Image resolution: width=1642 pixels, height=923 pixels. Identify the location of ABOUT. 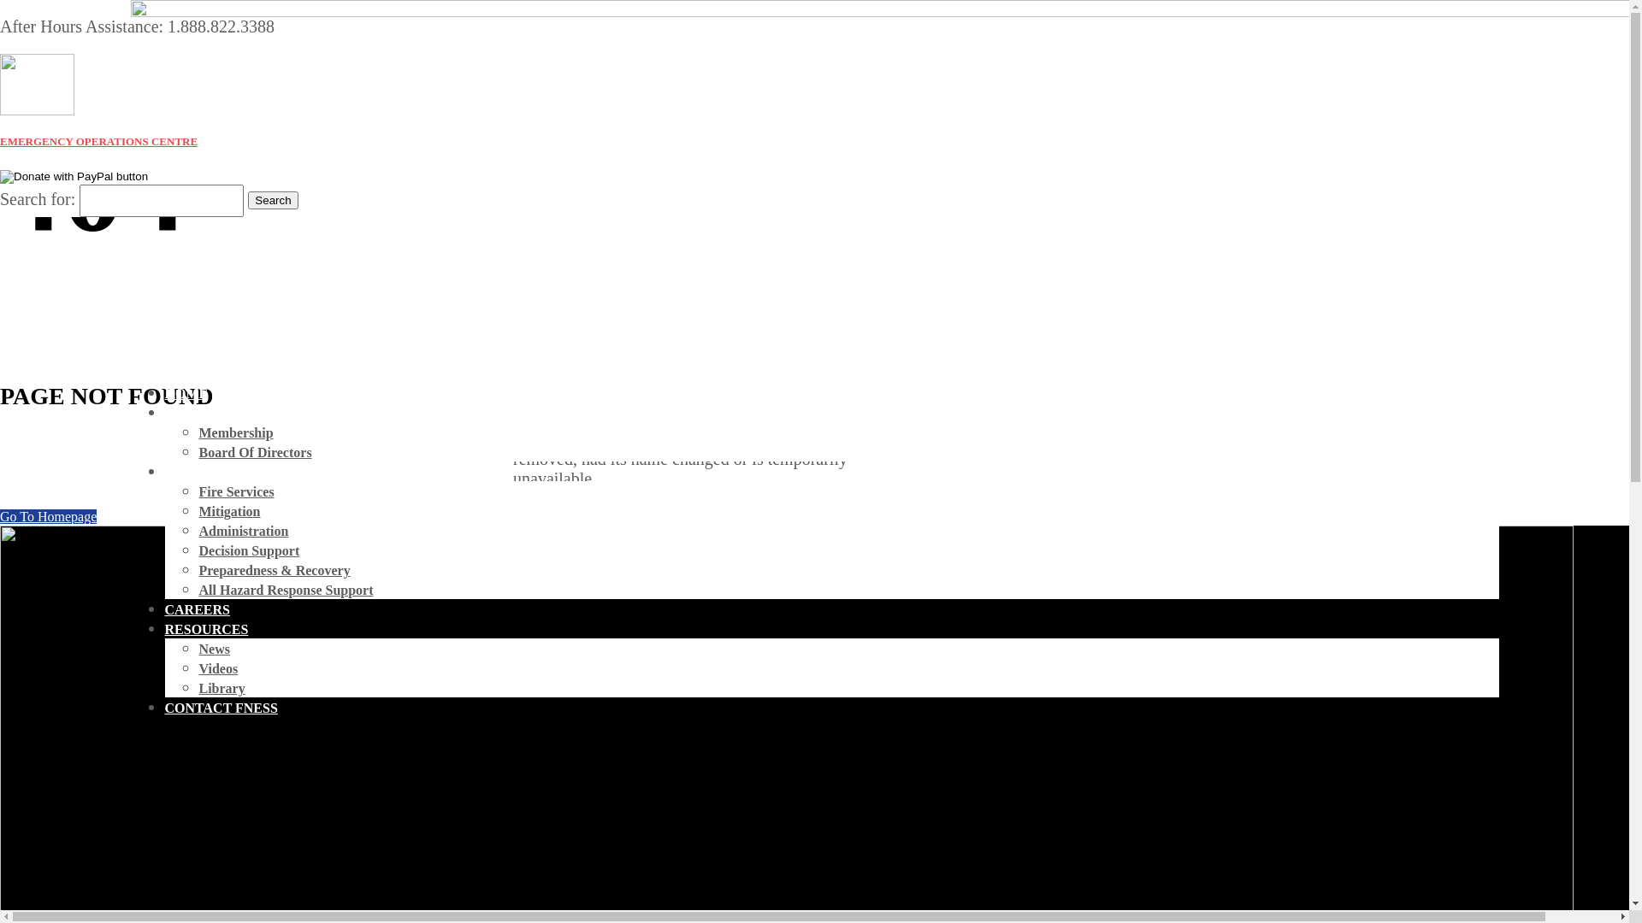
(188, 414).